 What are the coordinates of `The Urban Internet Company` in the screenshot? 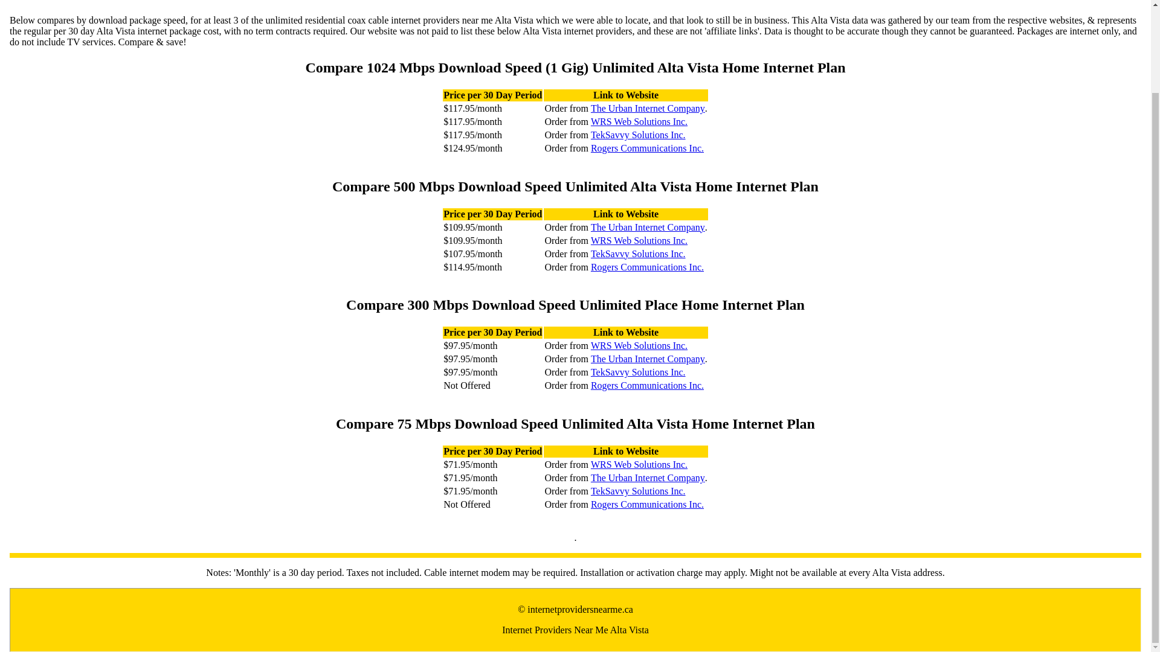 It's located at (648, 359).